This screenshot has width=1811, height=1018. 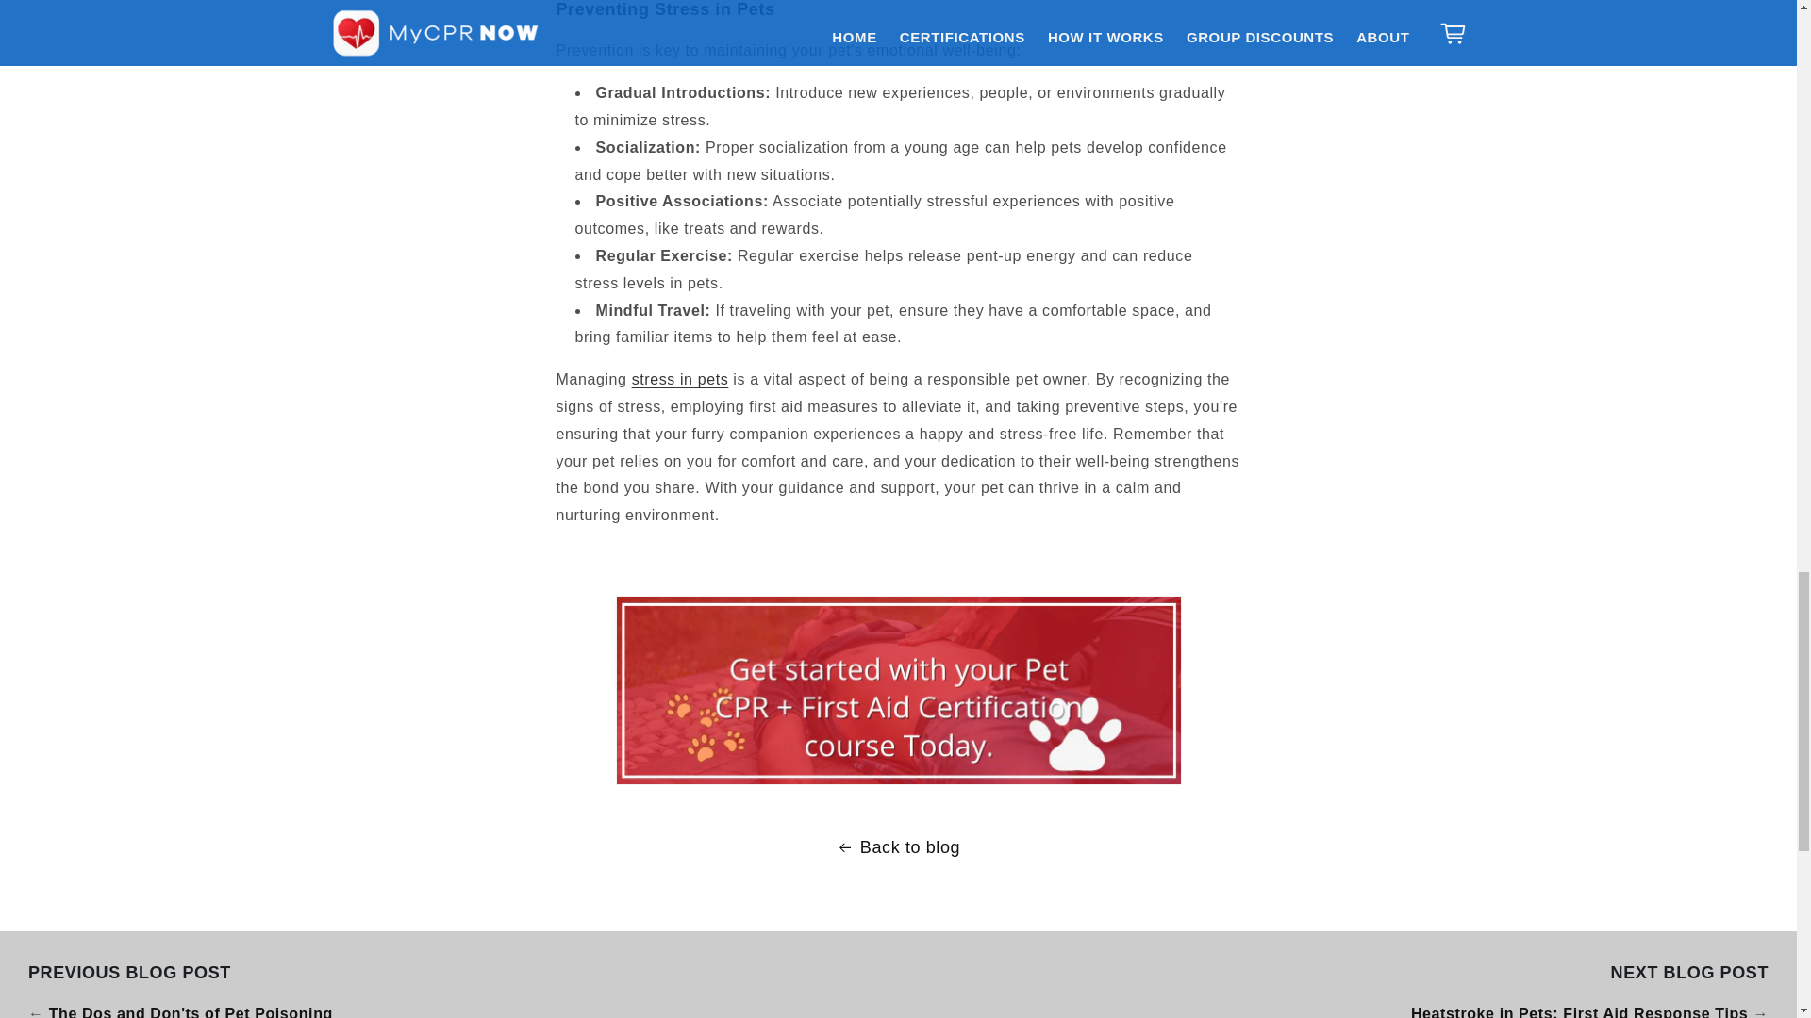 What do you see at coordinates (681, 379) in the screenshot?
I see `stress in pets` at bounding box center [681, 379].